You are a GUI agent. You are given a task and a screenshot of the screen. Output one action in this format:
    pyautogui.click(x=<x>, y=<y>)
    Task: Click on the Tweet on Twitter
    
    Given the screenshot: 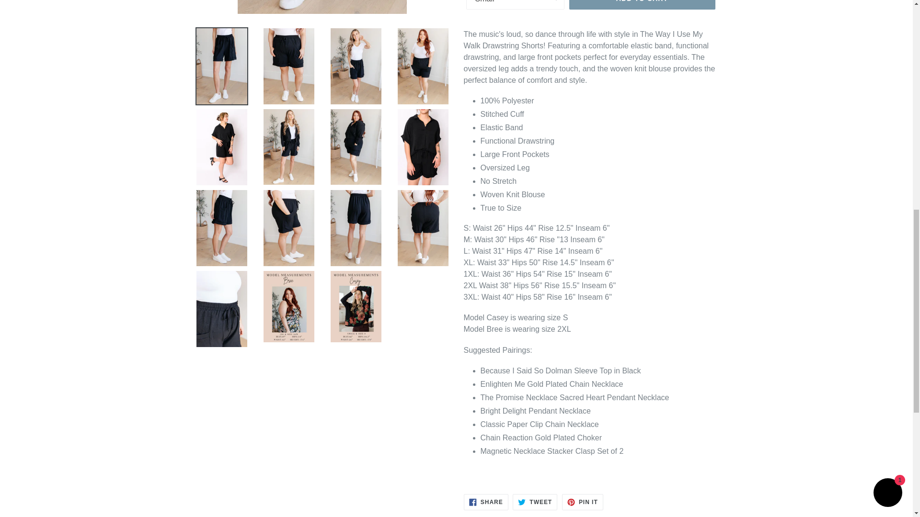 What is the action you would take?
    pyautogui.click(x=535, y=502)
    